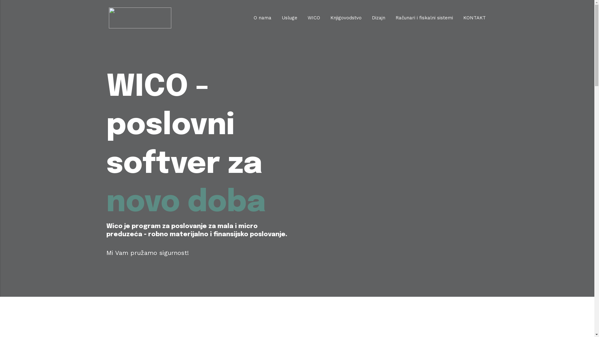 The height and width of the screenshot is (337, 599). What do you see at coordinates (289, 18) in the screenshot?
I see `Usluge` at bounding box center [289, 18].